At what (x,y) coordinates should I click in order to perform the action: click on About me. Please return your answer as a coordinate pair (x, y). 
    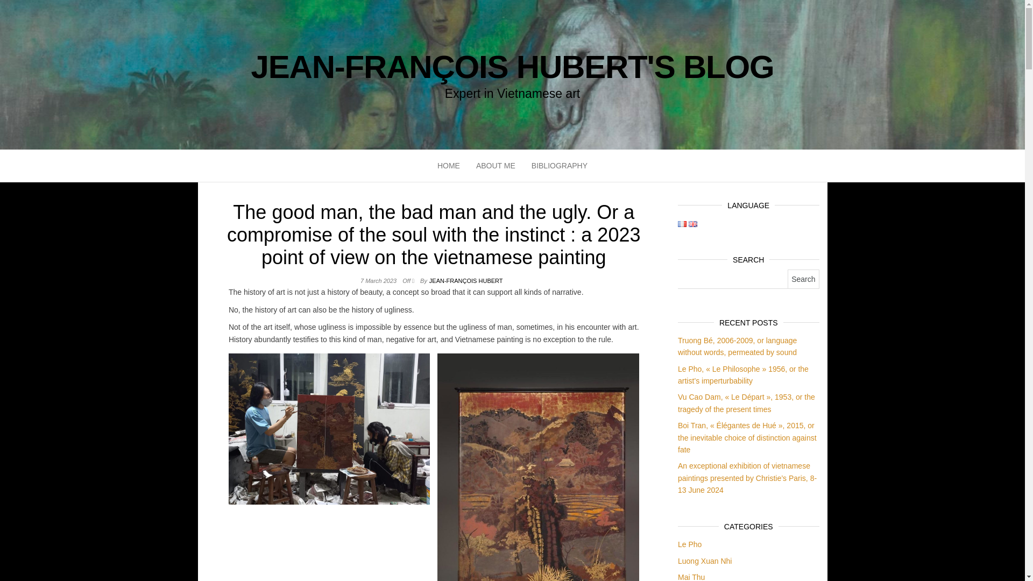
    Looking at the image, I should click on (496, 166).